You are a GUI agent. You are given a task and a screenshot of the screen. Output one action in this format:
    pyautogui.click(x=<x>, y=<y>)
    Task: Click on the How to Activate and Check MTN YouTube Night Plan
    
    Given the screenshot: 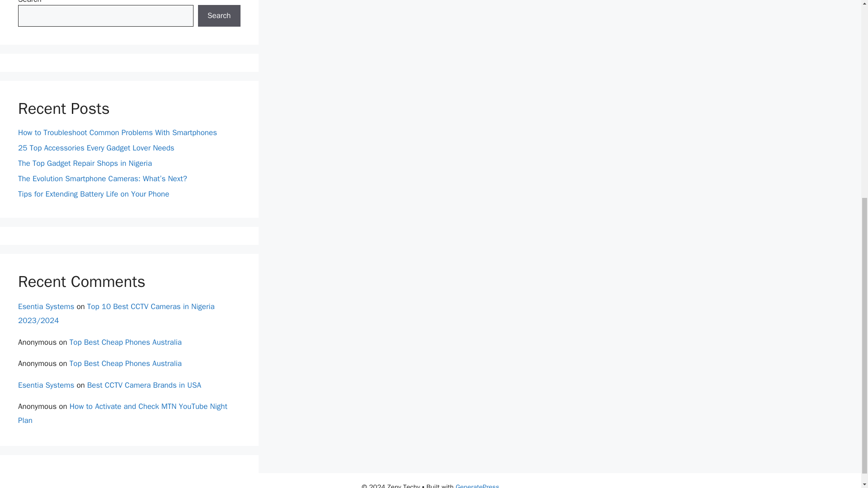 What is the action you would take?
    pyautogui.click(x=123, y=413)
    